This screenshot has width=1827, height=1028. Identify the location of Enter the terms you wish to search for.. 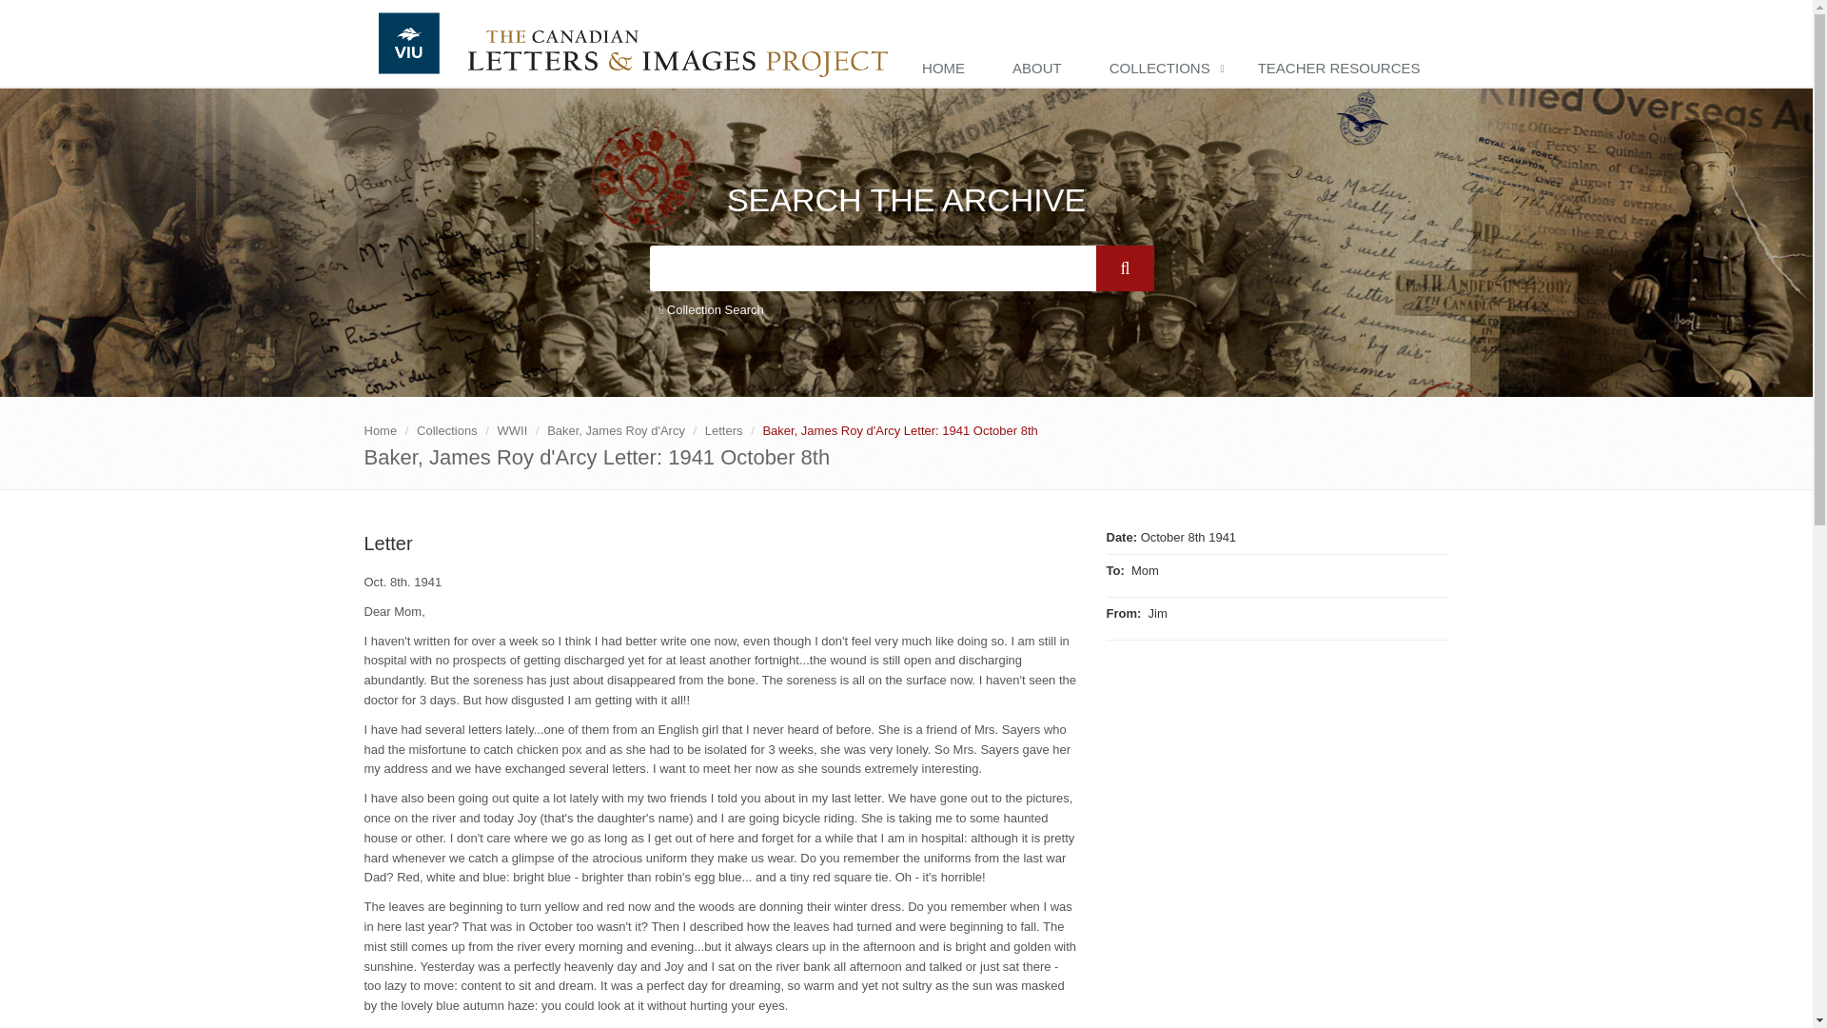
(872, 268).